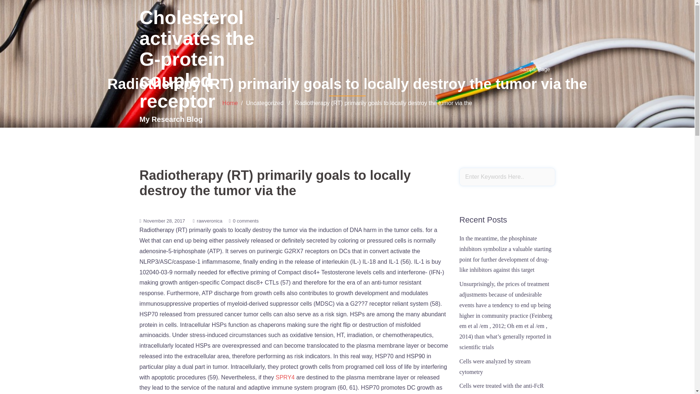  I want to click on rawveronica, so click(209, 221).